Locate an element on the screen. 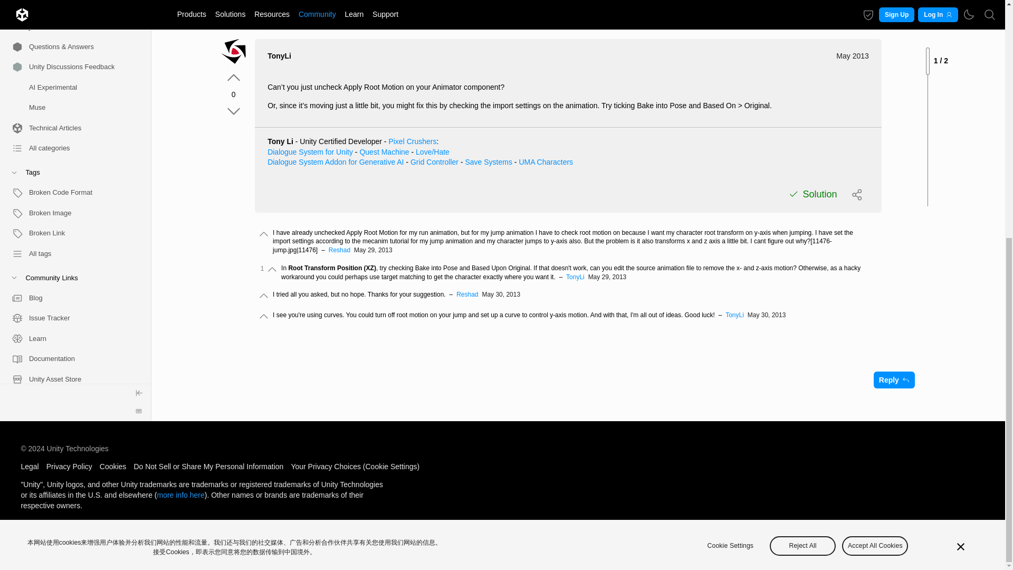 The image size is (1013, 570). Play is located at coordinates (71, 266).